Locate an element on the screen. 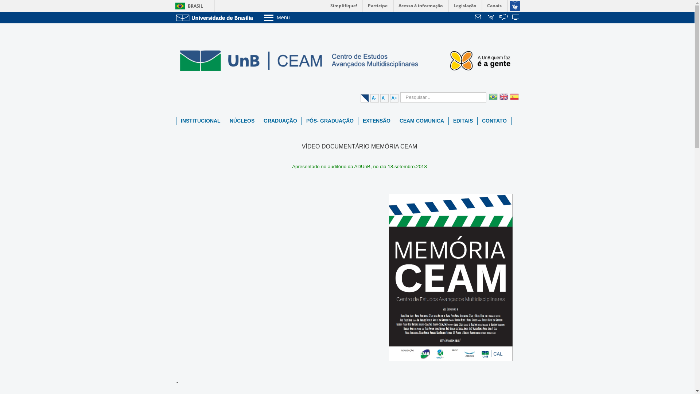 This screenshot has height=394, width=700. English is located at coordinates (502, 101).